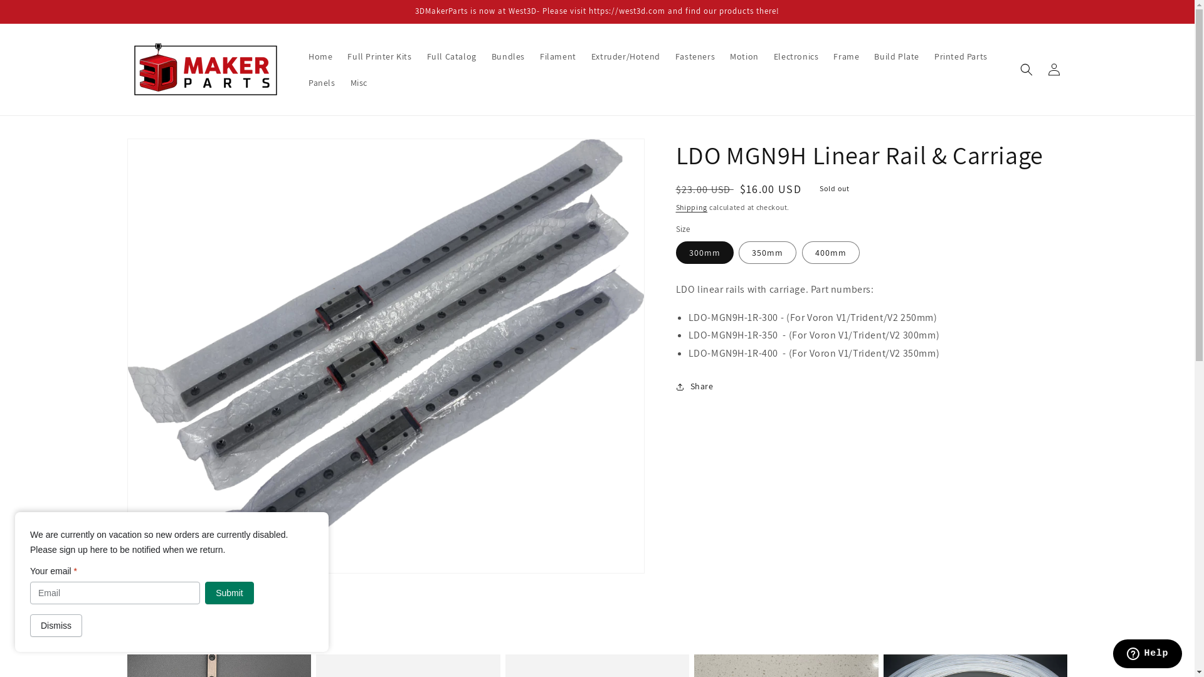 The image size is (1204, 677). Describe the element at coordinates (1053, 70) in the screenshot. I see `Log in` at that location.